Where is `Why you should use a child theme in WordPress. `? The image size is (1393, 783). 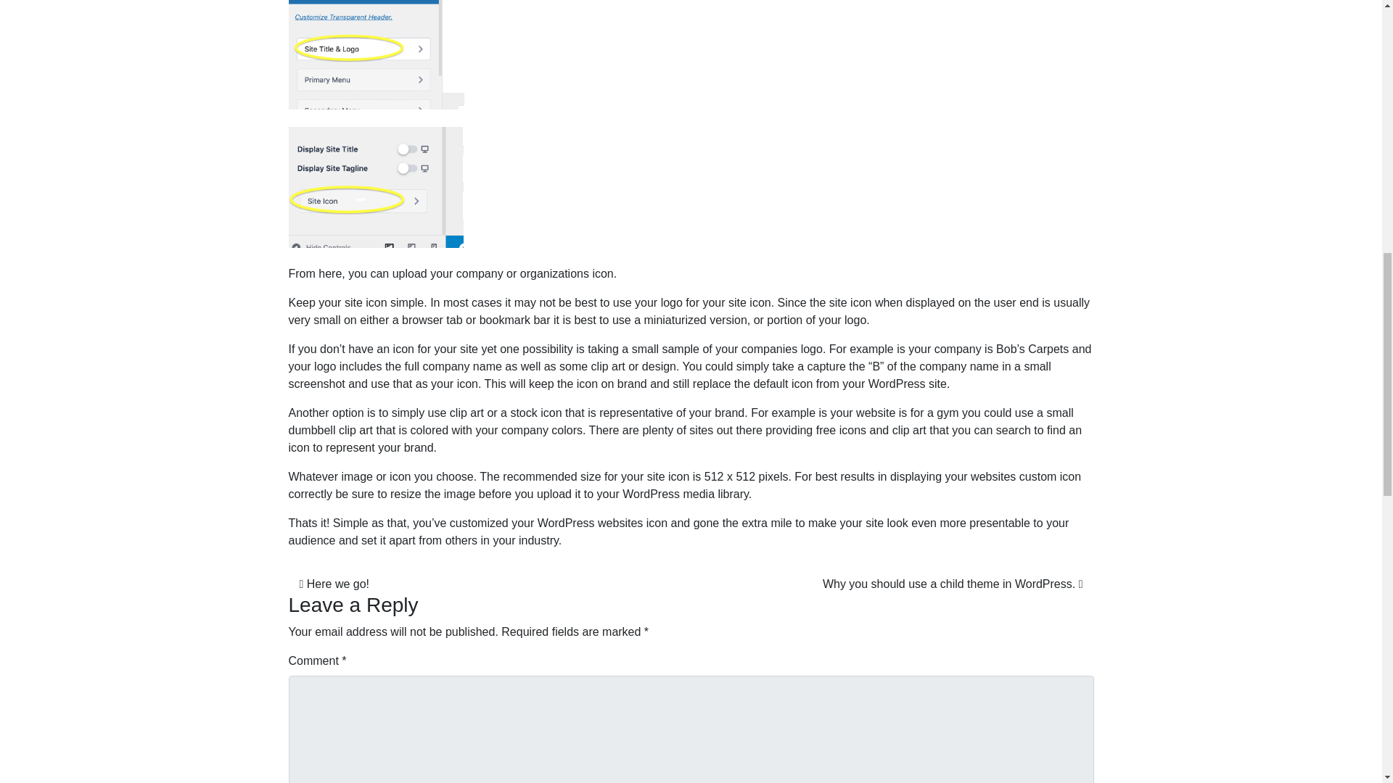
Why you should use a child theme in WordPress.  is located at coordinates (953, 584).